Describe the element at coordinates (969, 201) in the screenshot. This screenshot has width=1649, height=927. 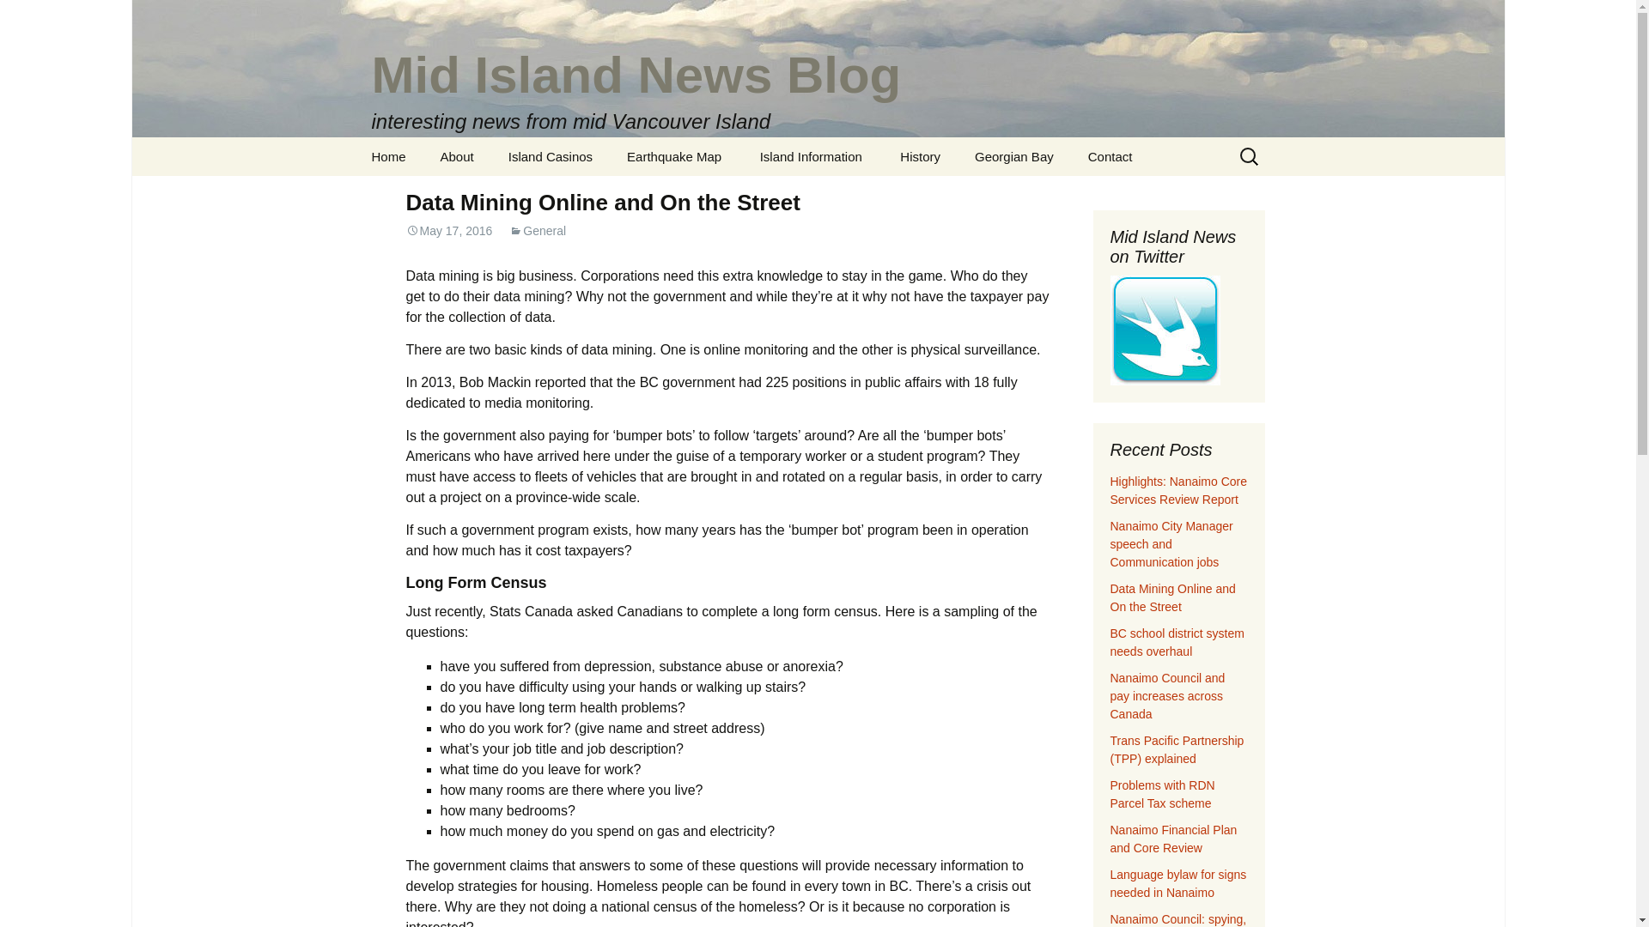
I see `Coast Salish Nobility Blankets` at that location.